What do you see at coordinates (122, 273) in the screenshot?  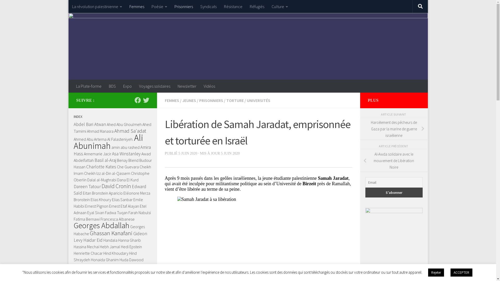 I see `Issa Amro` at bounding box center [122, 273].